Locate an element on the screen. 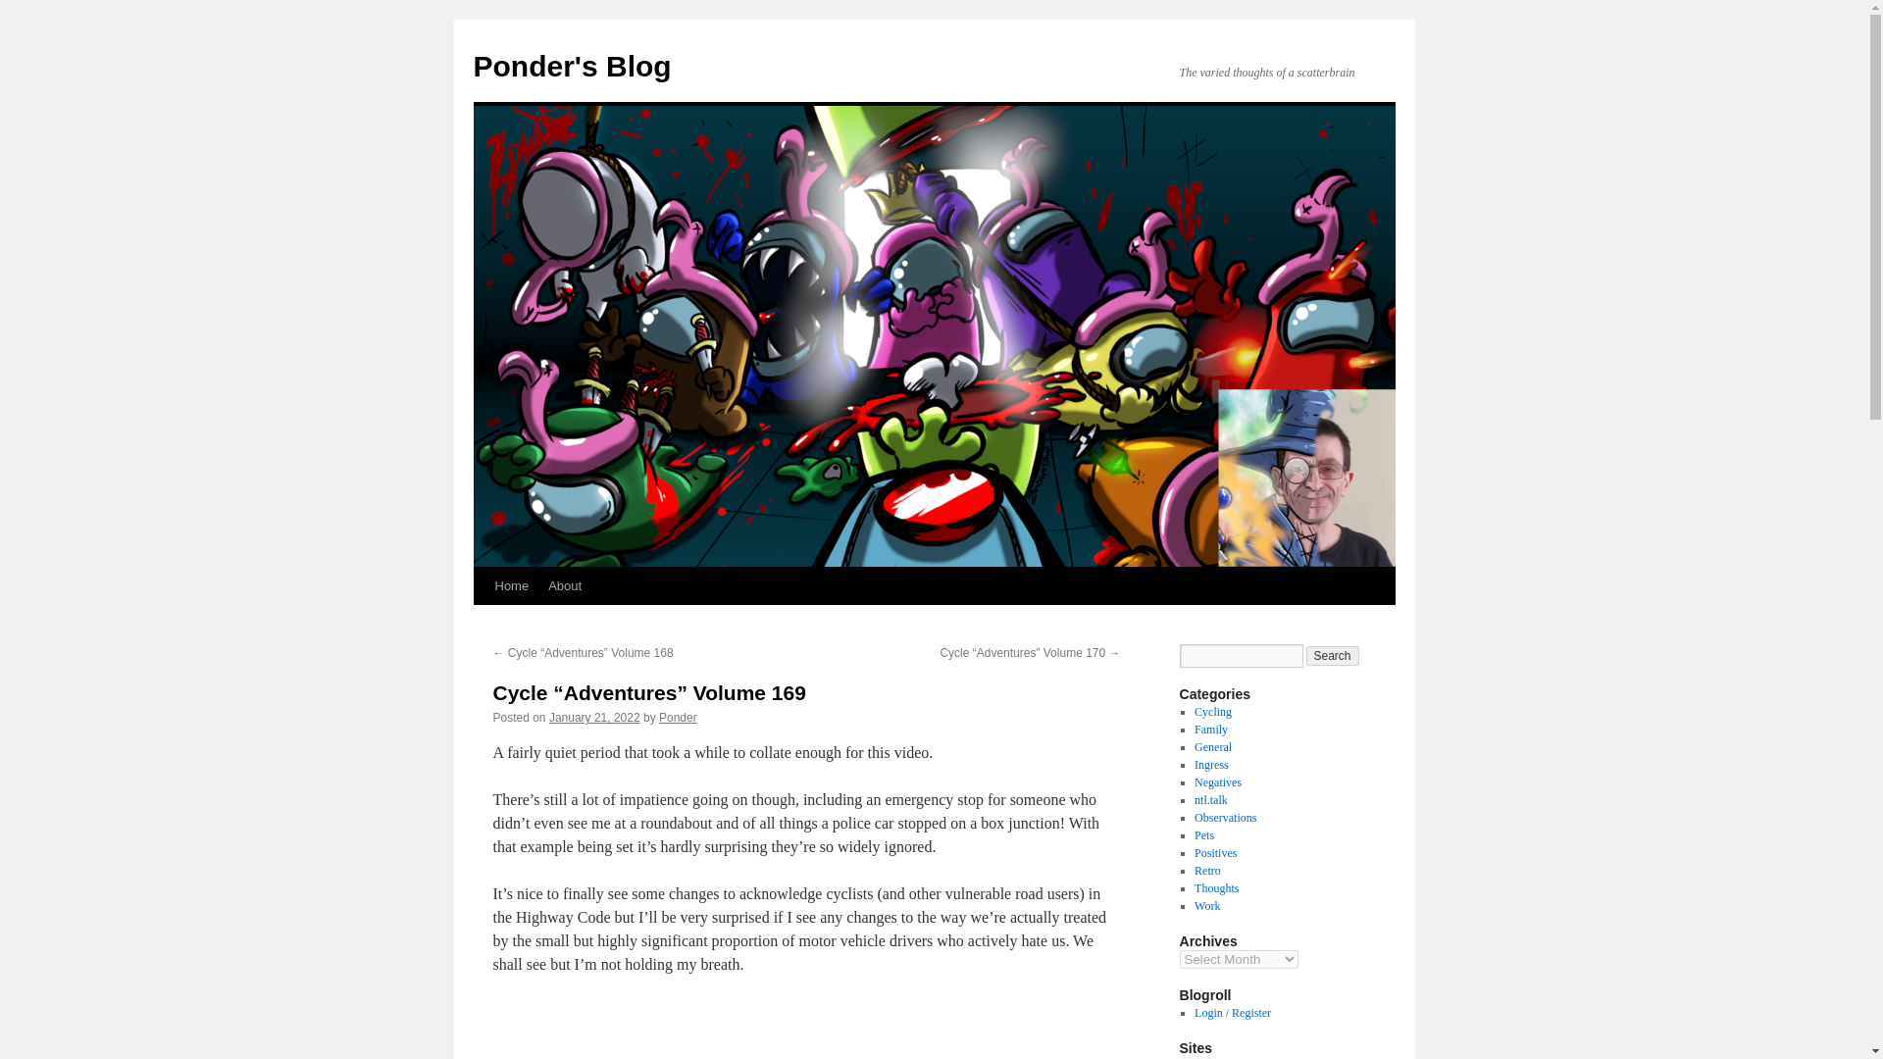  Pets is located at coordinates (1204, 834).